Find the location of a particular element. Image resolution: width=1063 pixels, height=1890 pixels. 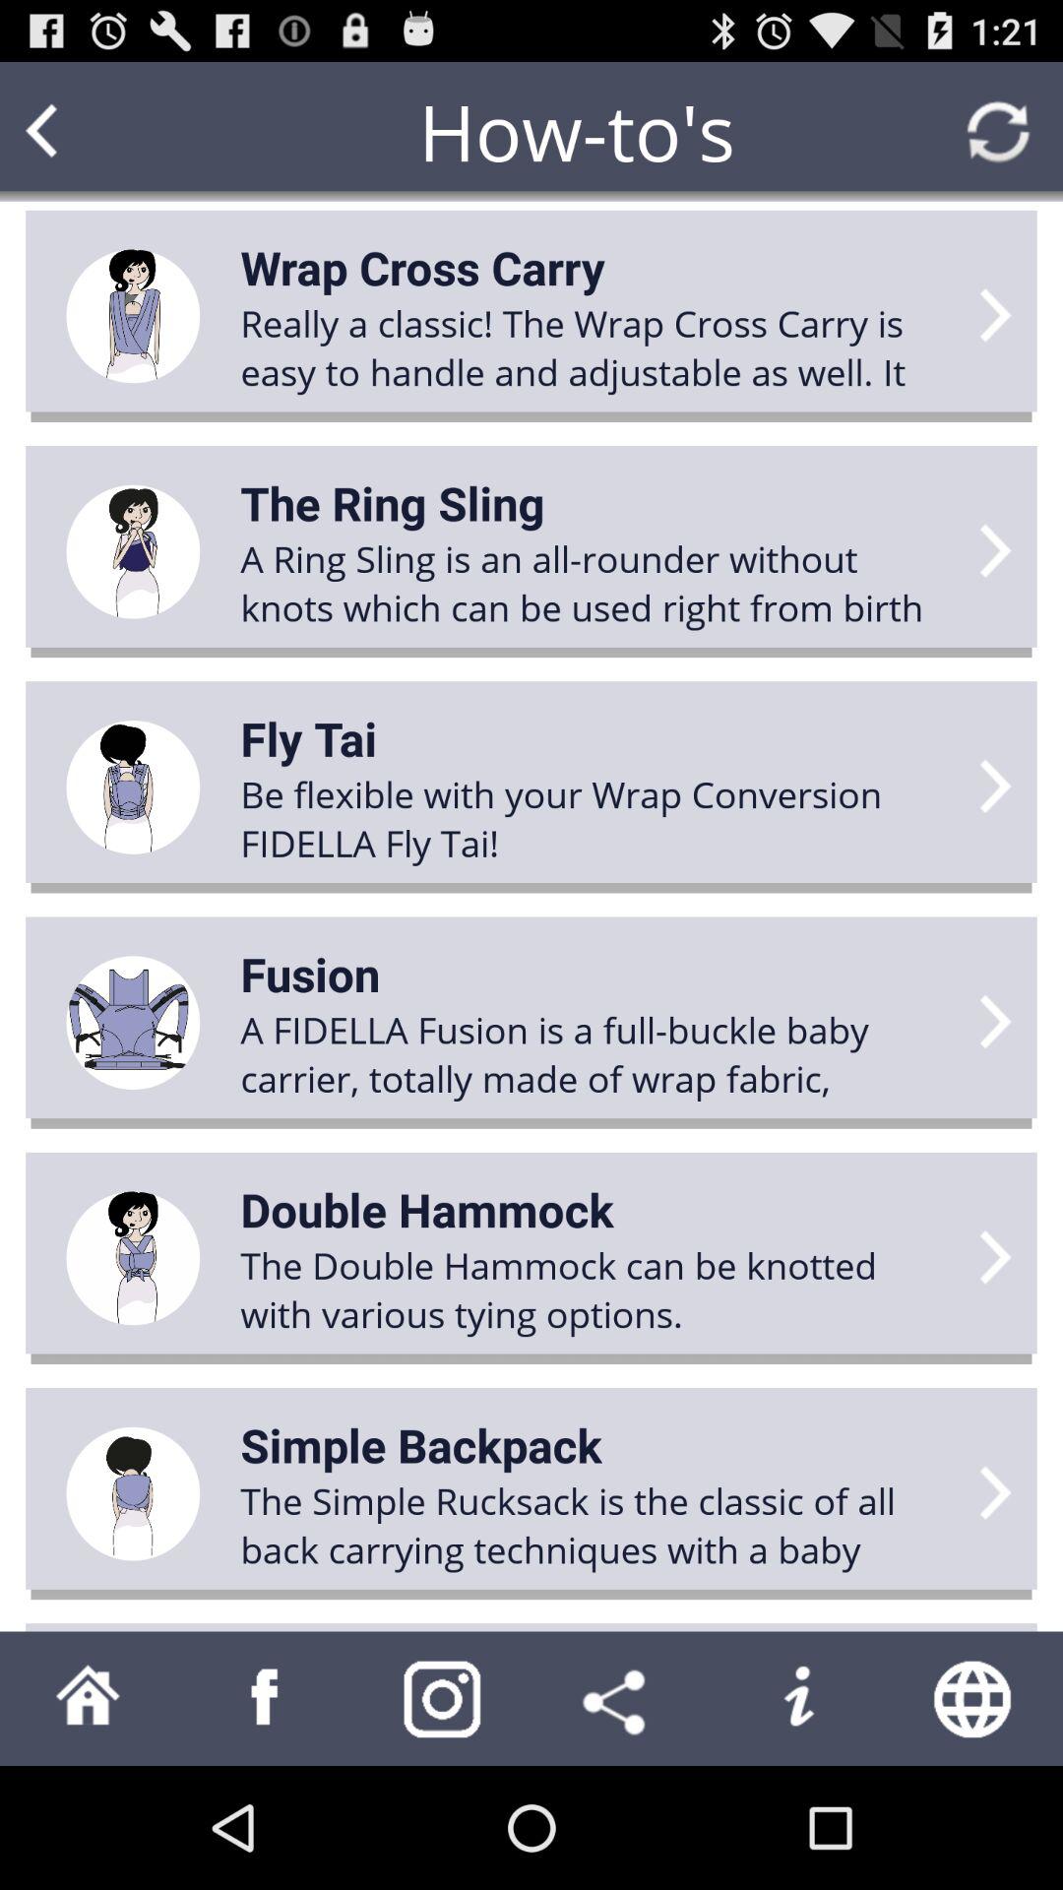

choose simple backpack icon is located at coordinates (421, 1445).